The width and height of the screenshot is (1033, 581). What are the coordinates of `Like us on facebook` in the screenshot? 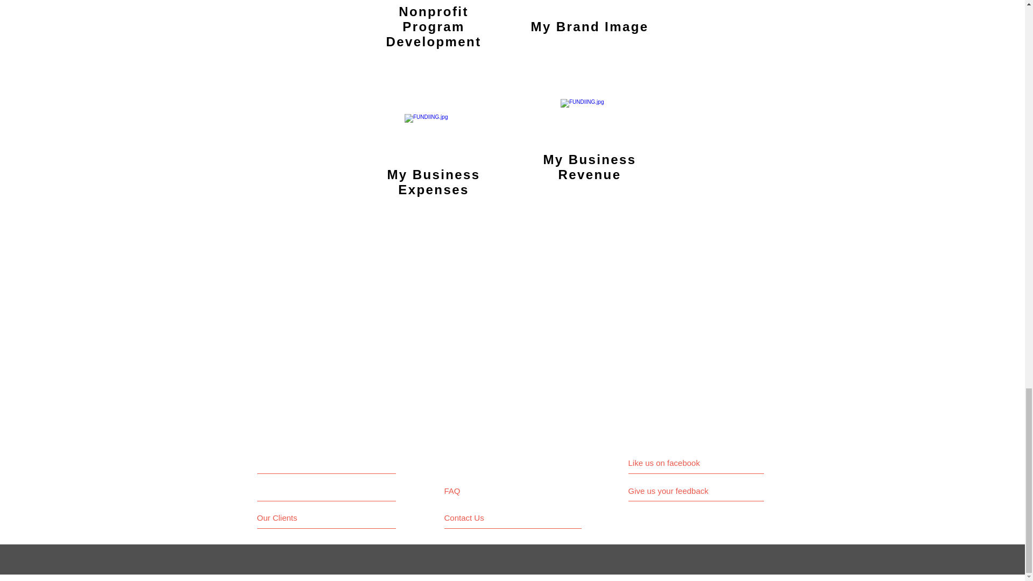 It's located at (676, 463).